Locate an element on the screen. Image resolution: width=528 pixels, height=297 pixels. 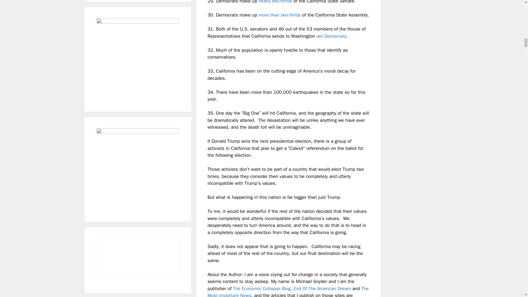
The Most Important News is located at coordinates (288, 291).